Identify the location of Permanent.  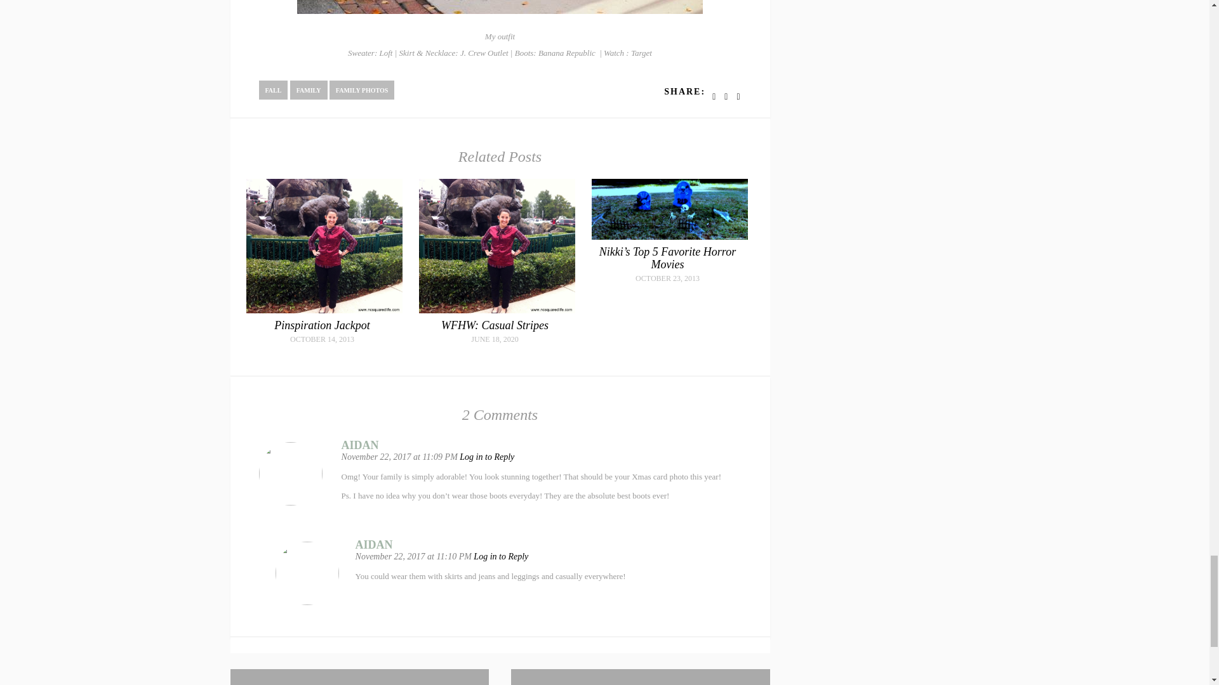
(669, 237).